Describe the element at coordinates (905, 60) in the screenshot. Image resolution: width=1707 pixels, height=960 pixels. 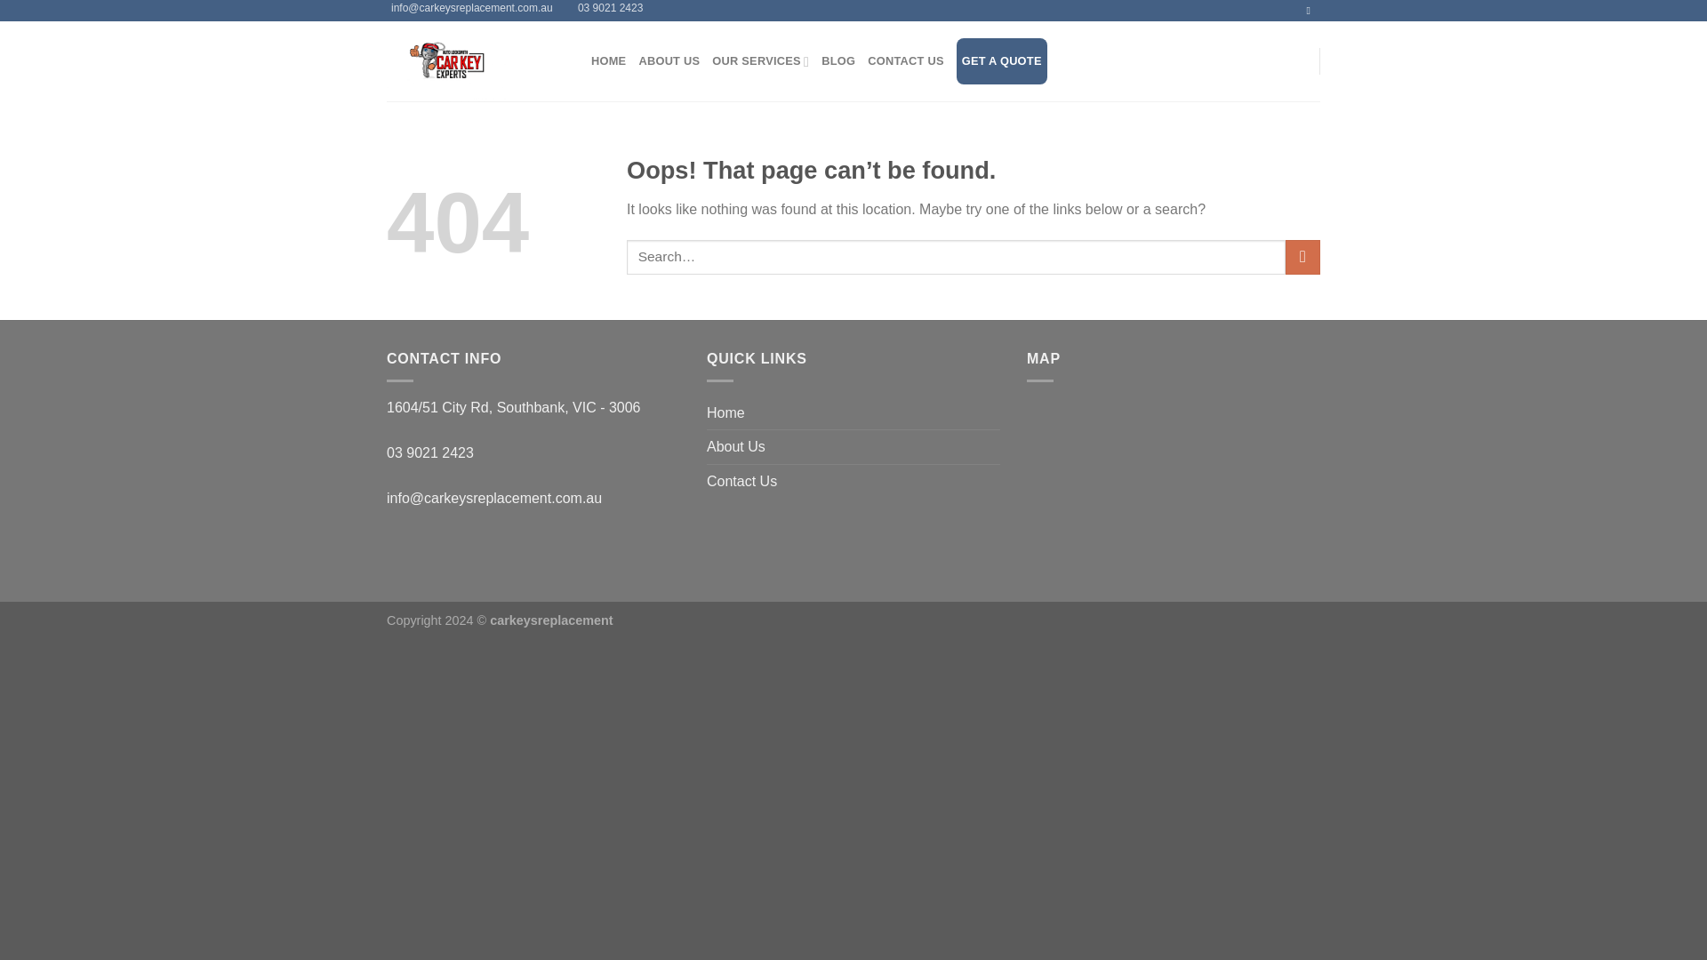
I see `CONTACT US` at that location.